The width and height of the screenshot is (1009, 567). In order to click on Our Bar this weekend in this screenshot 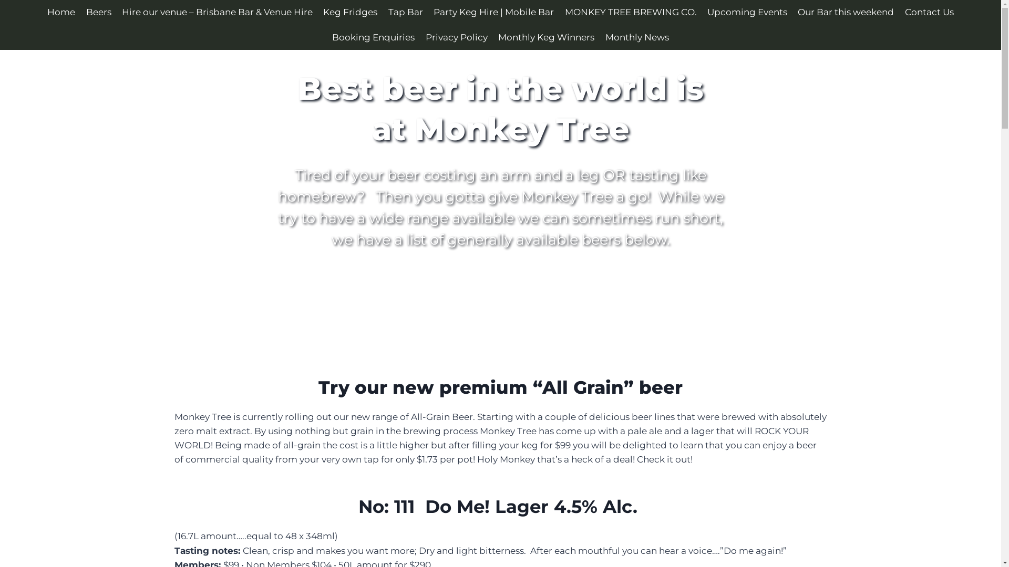, I will do `click(846, 13)`.